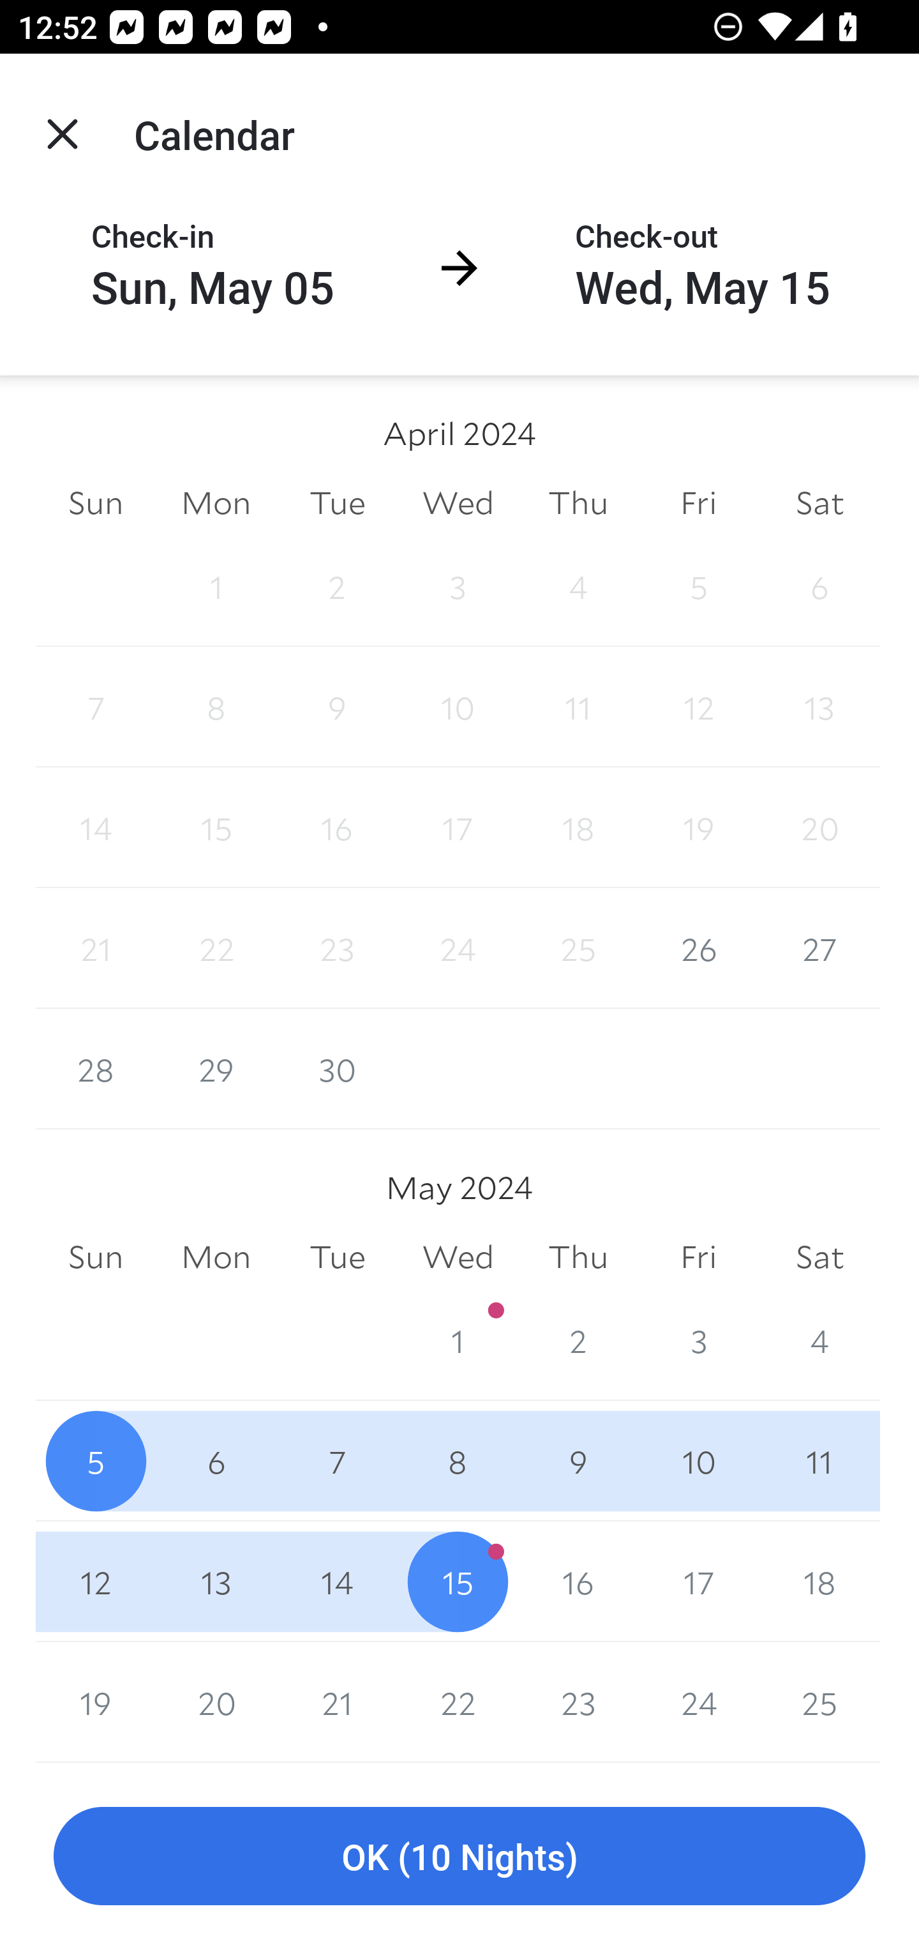  Describe the element at coordinates (337, 1461) in the screenshot. I see `7 7 May 2024` at that location.